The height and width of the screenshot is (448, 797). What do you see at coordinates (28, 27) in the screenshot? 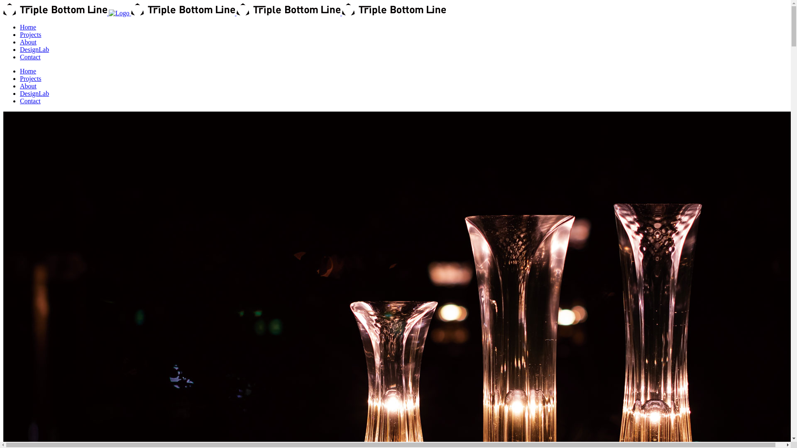
I see `Home` at bounding box center [28, 27].